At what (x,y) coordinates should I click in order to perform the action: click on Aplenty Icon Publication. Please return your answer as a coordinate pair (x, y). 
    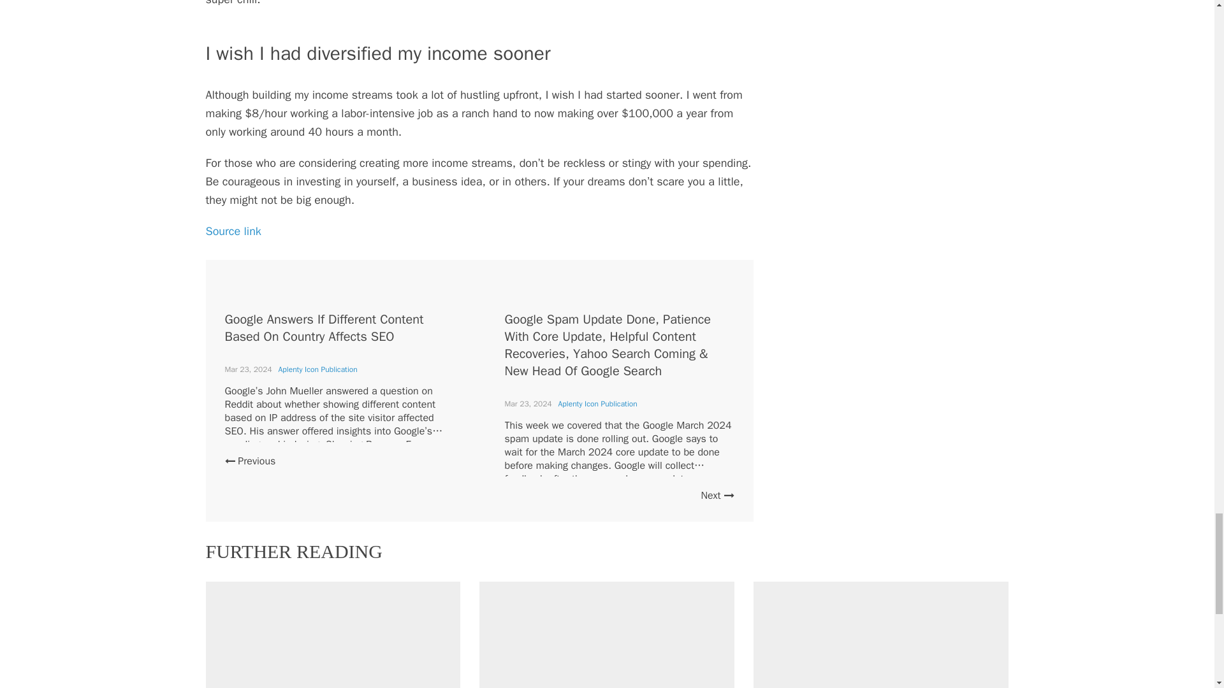
    Looking at the image, I should click on (598, 404).